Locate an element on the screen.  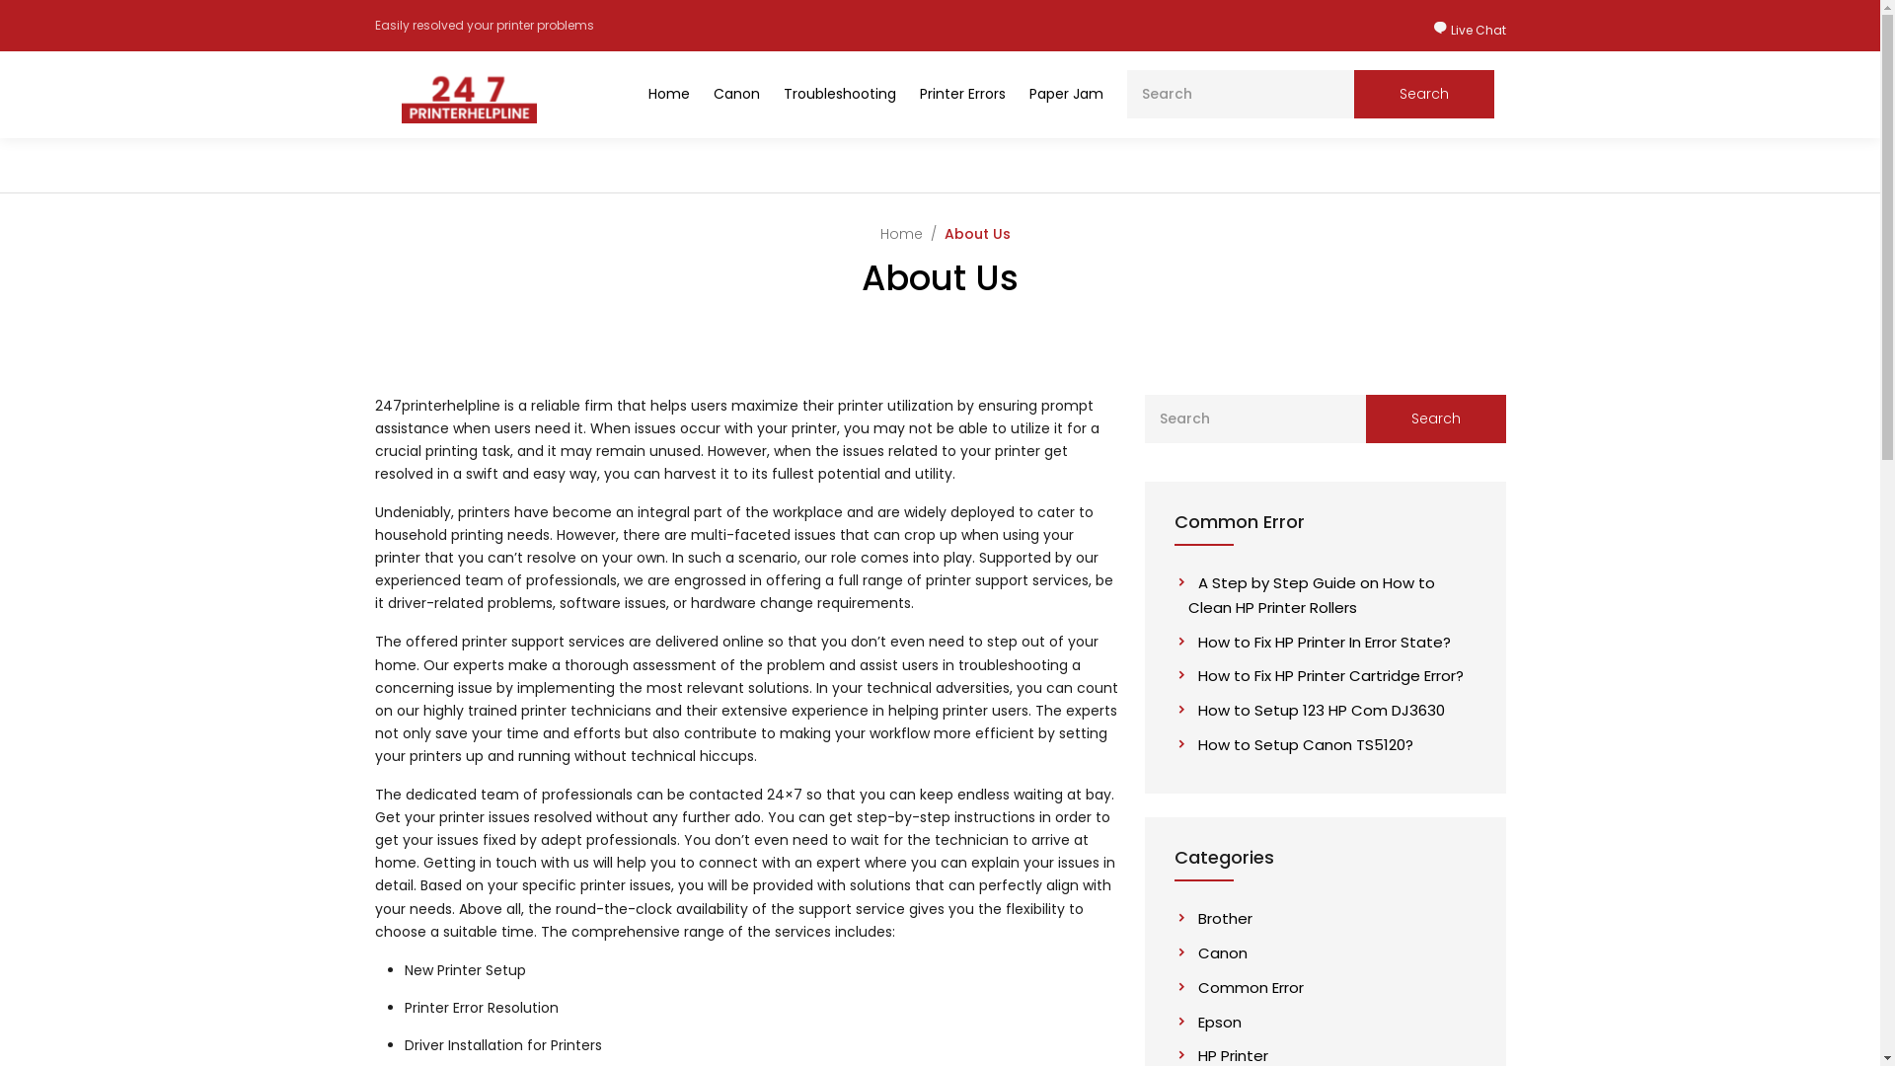
Search is located at coordinates (1436, 419).